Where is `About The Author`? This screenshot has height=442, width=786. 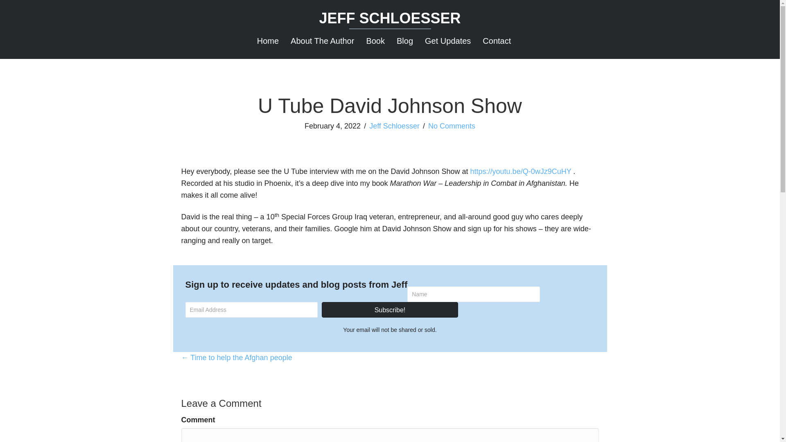 About The Author is located at coordinates (322, 41).